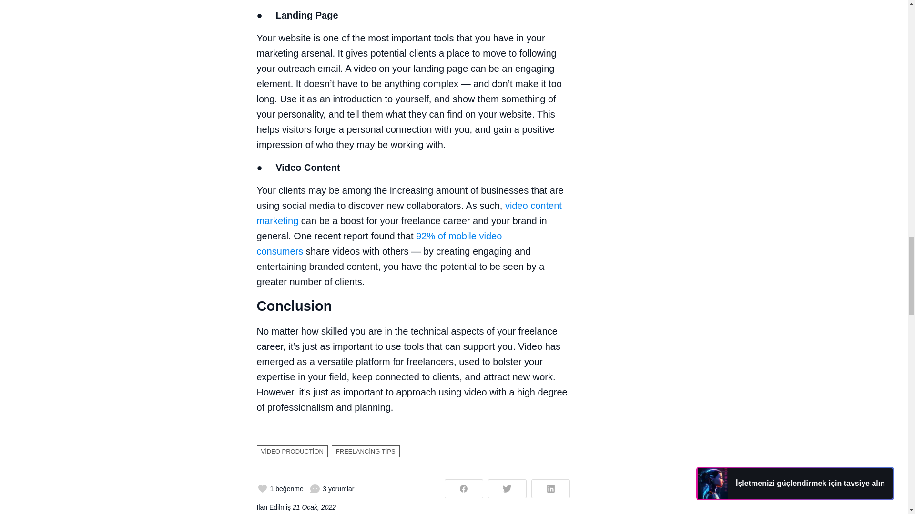 This screenshot has width=915, height=514. I want to click on FREELANCING TIPS, so click(366, 452).